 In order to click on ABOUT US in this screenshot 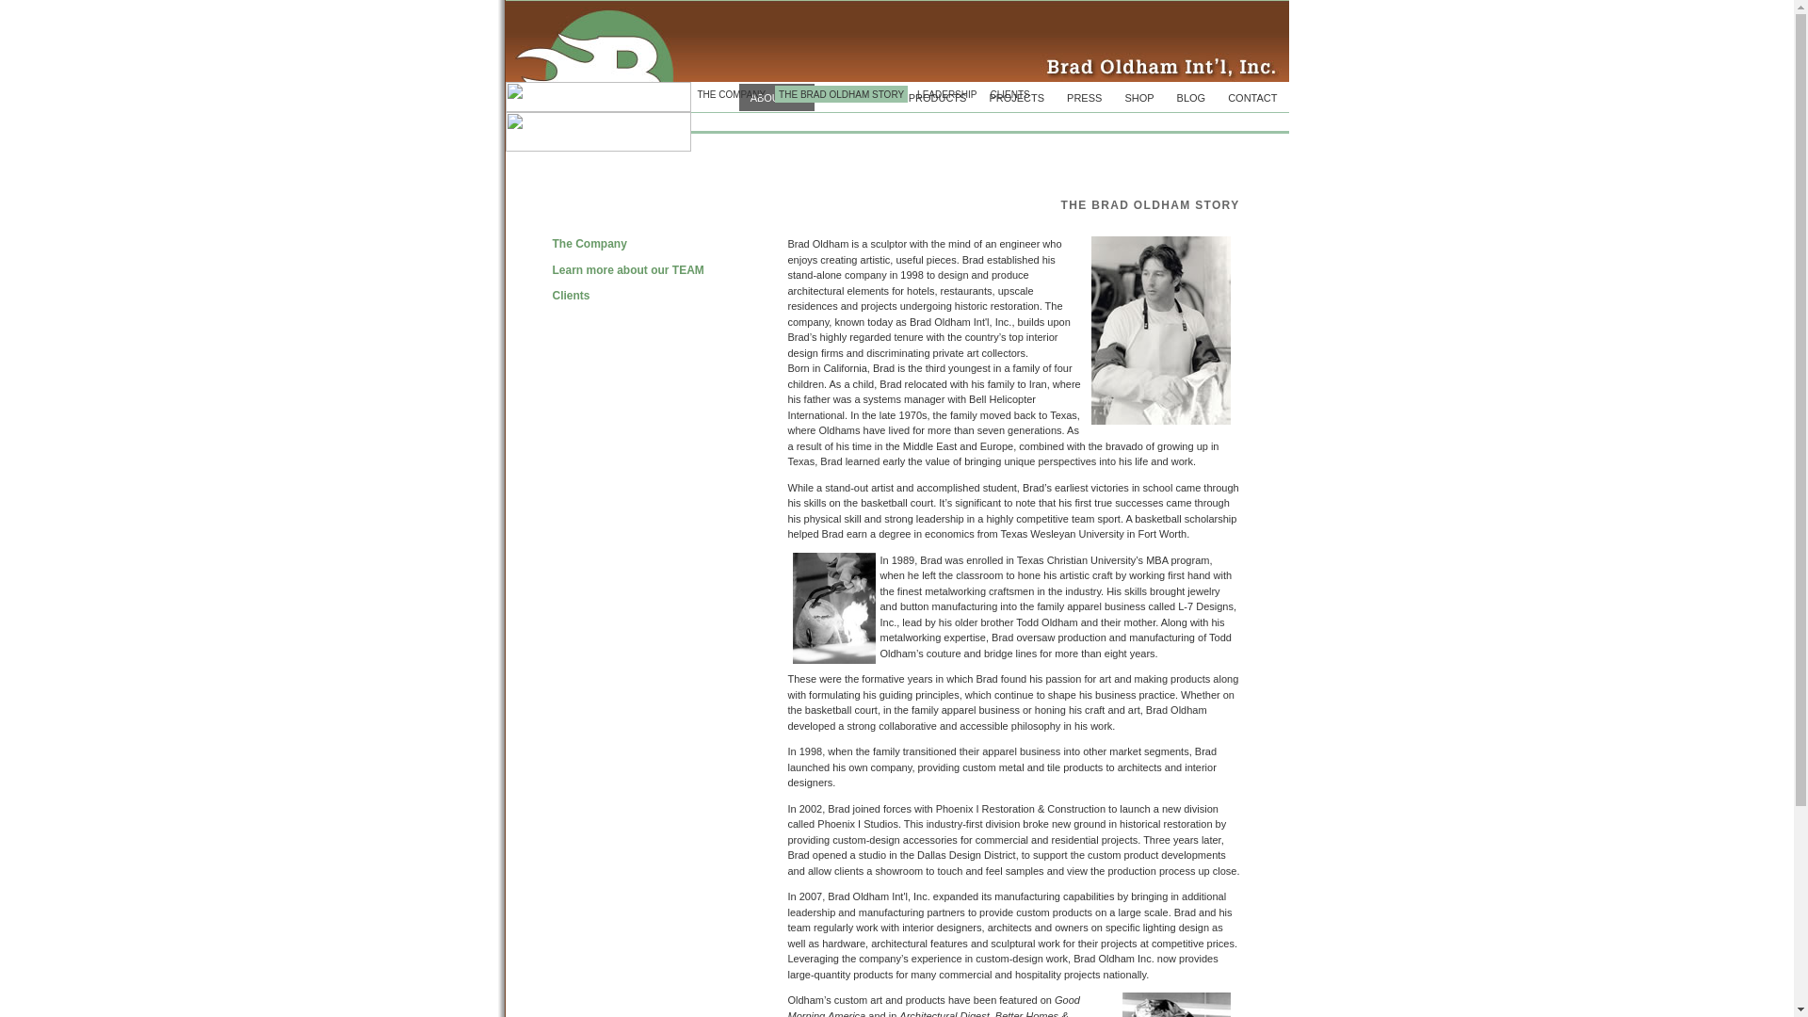, I will do `click(777, 98)`.